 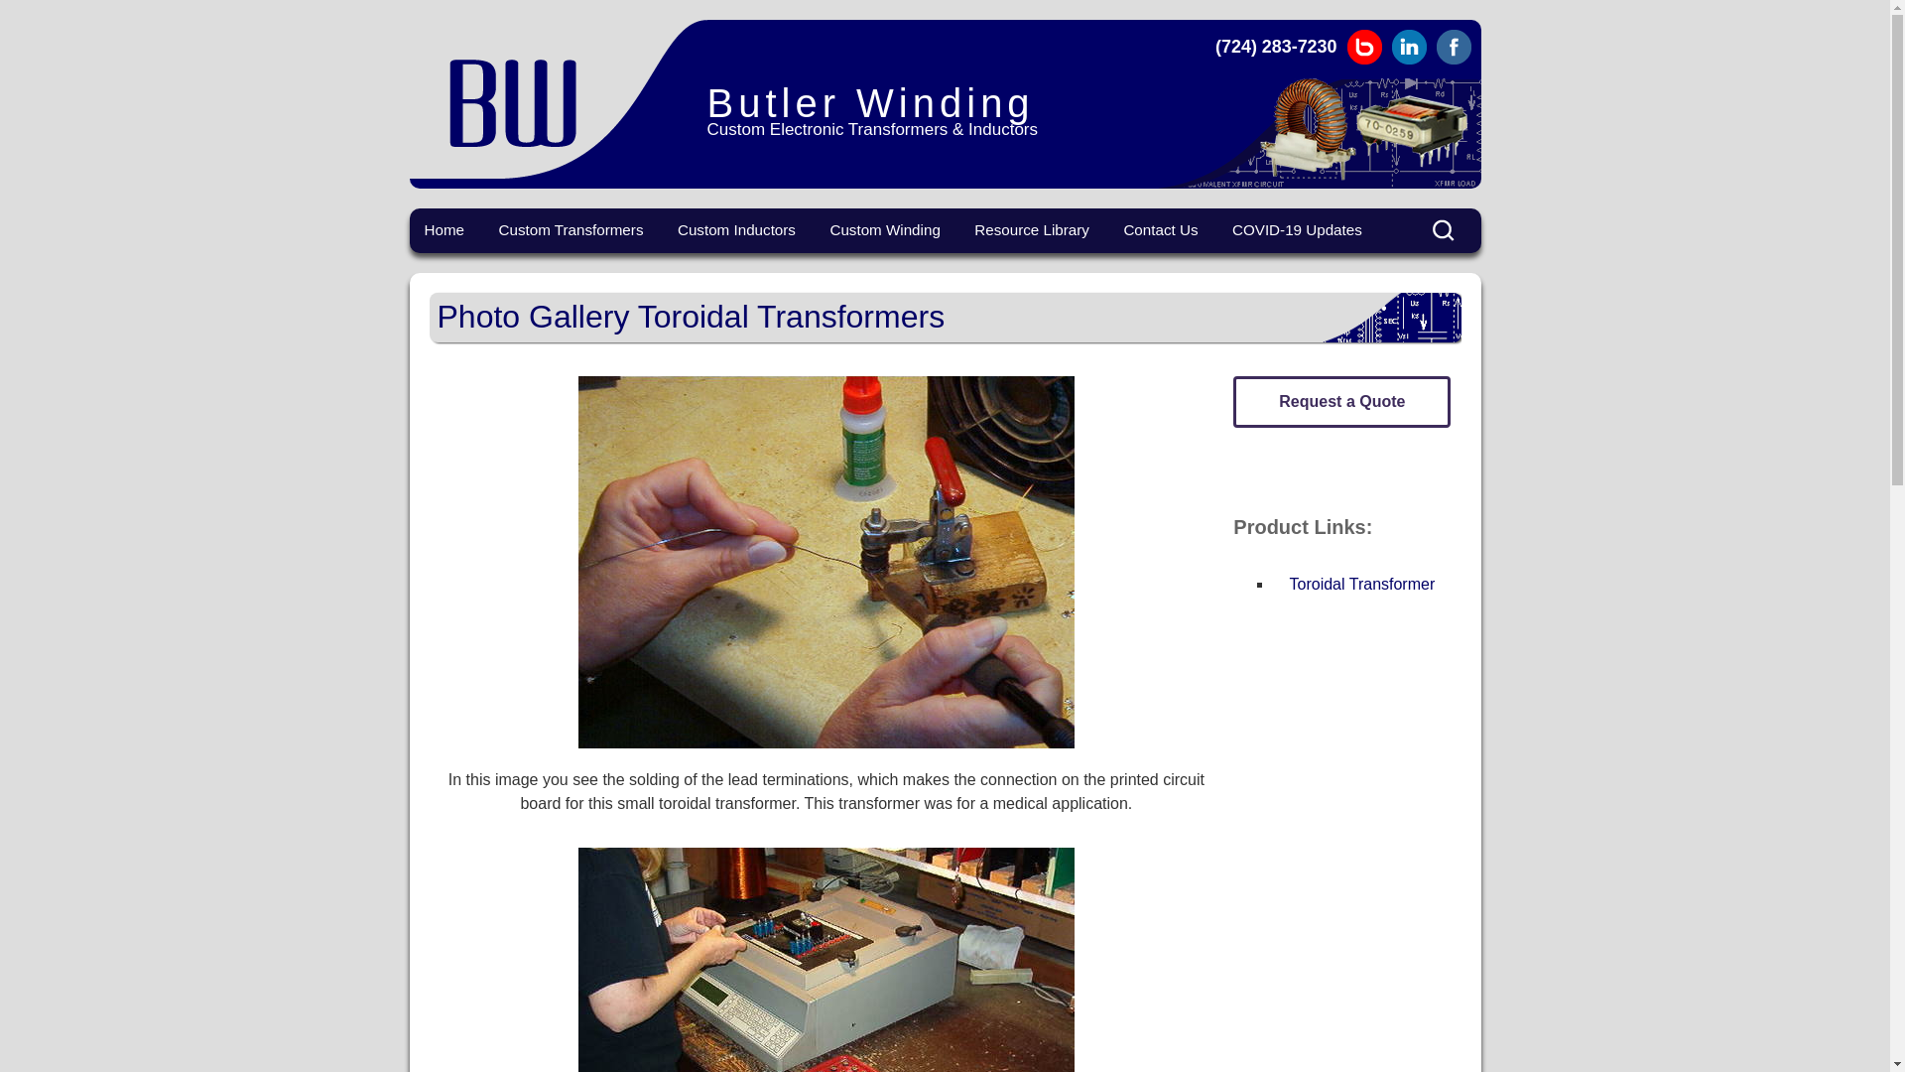 I want to click on Contact Us, so click(x=1160, y=228).